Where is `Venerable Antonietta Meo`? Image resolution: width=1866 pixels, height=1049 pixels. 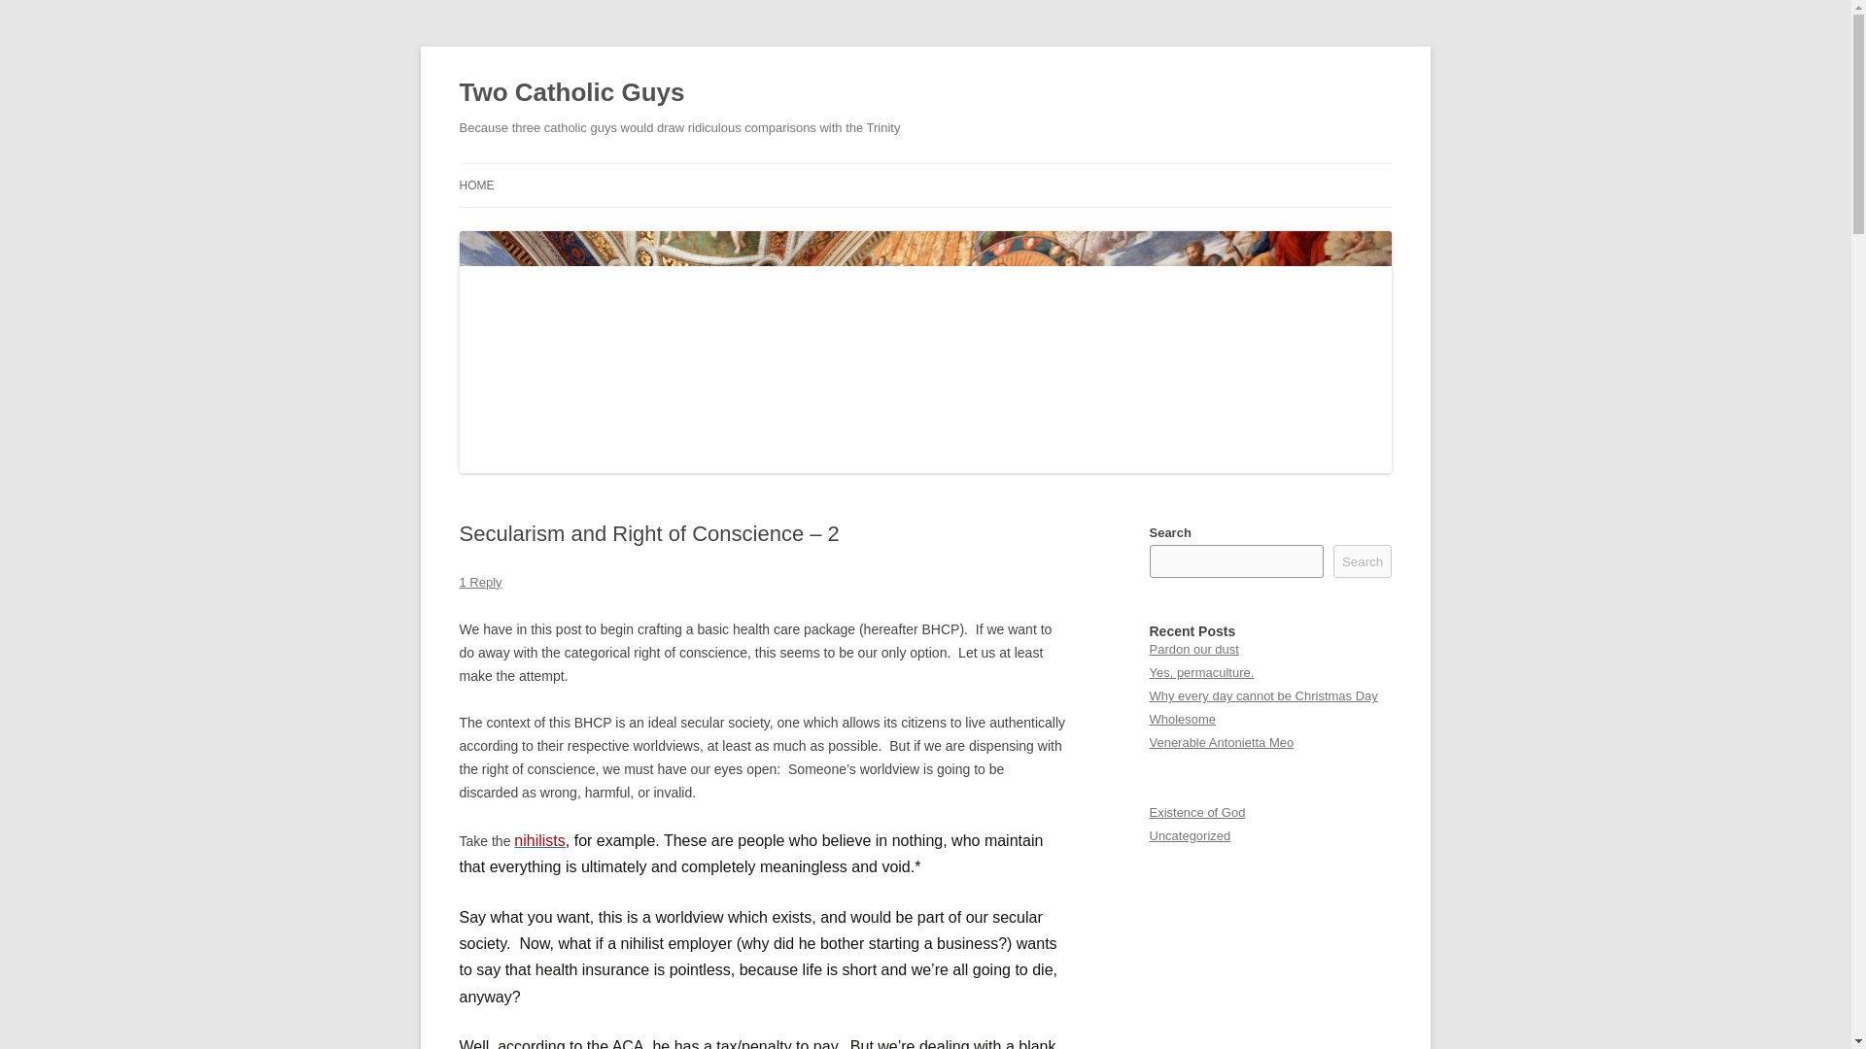 Venerable Antonietta Meo is located at coordinates (1221, 742).